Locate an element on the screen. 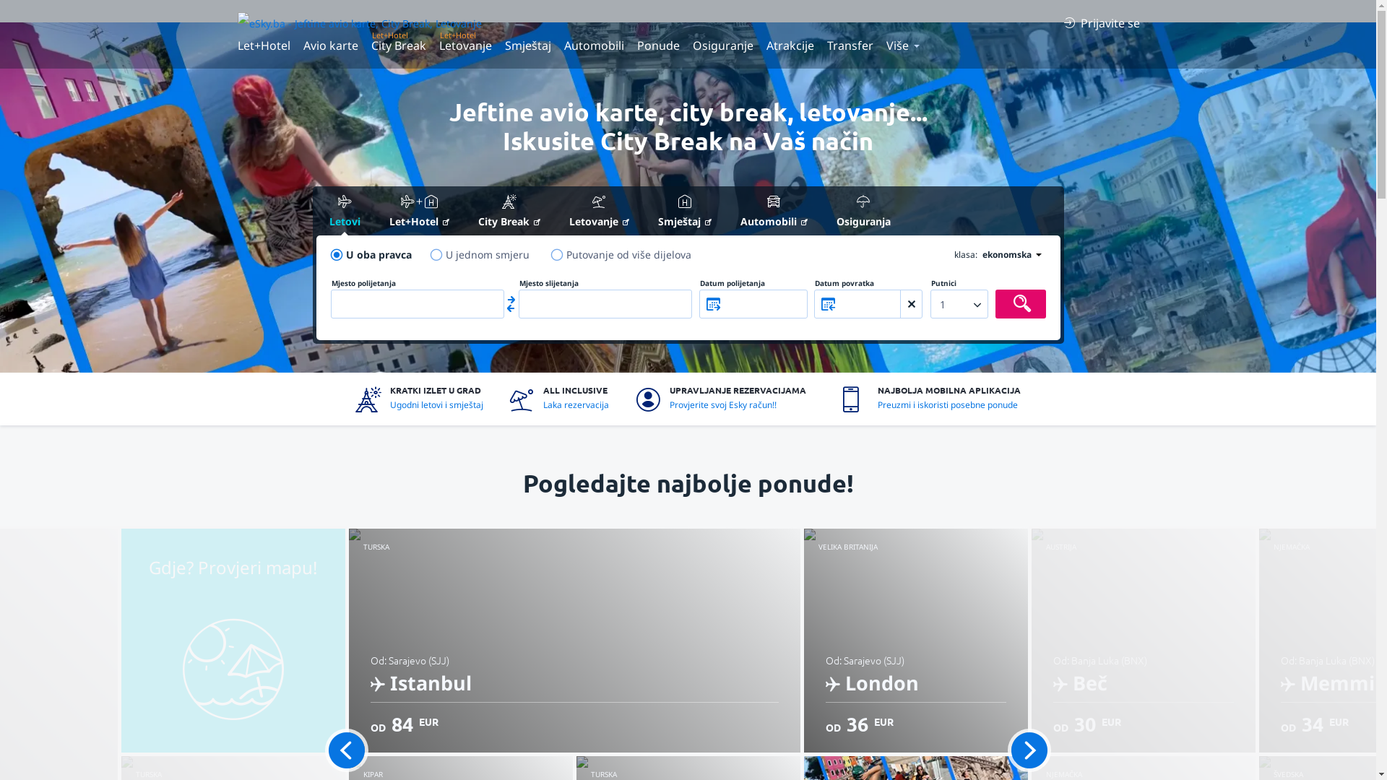 The height and width of the screenshot is (780, 1387). Avio karte is located at coordinates (330, 45).